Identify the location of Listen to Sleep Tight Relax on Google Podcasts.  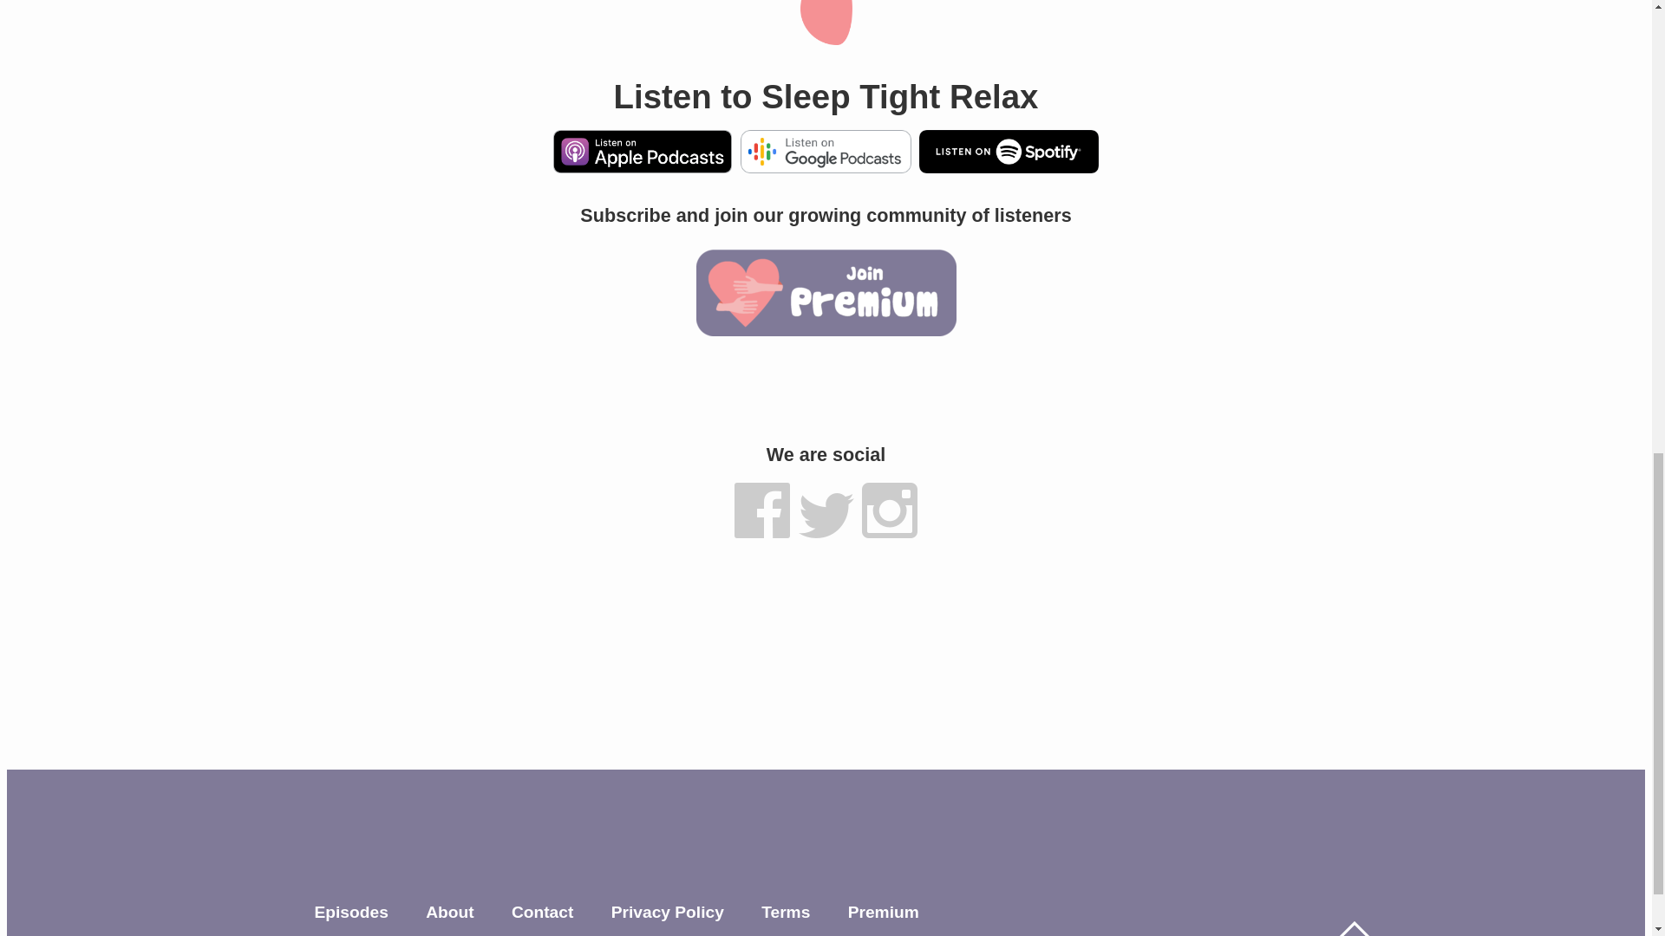
(826, 167).